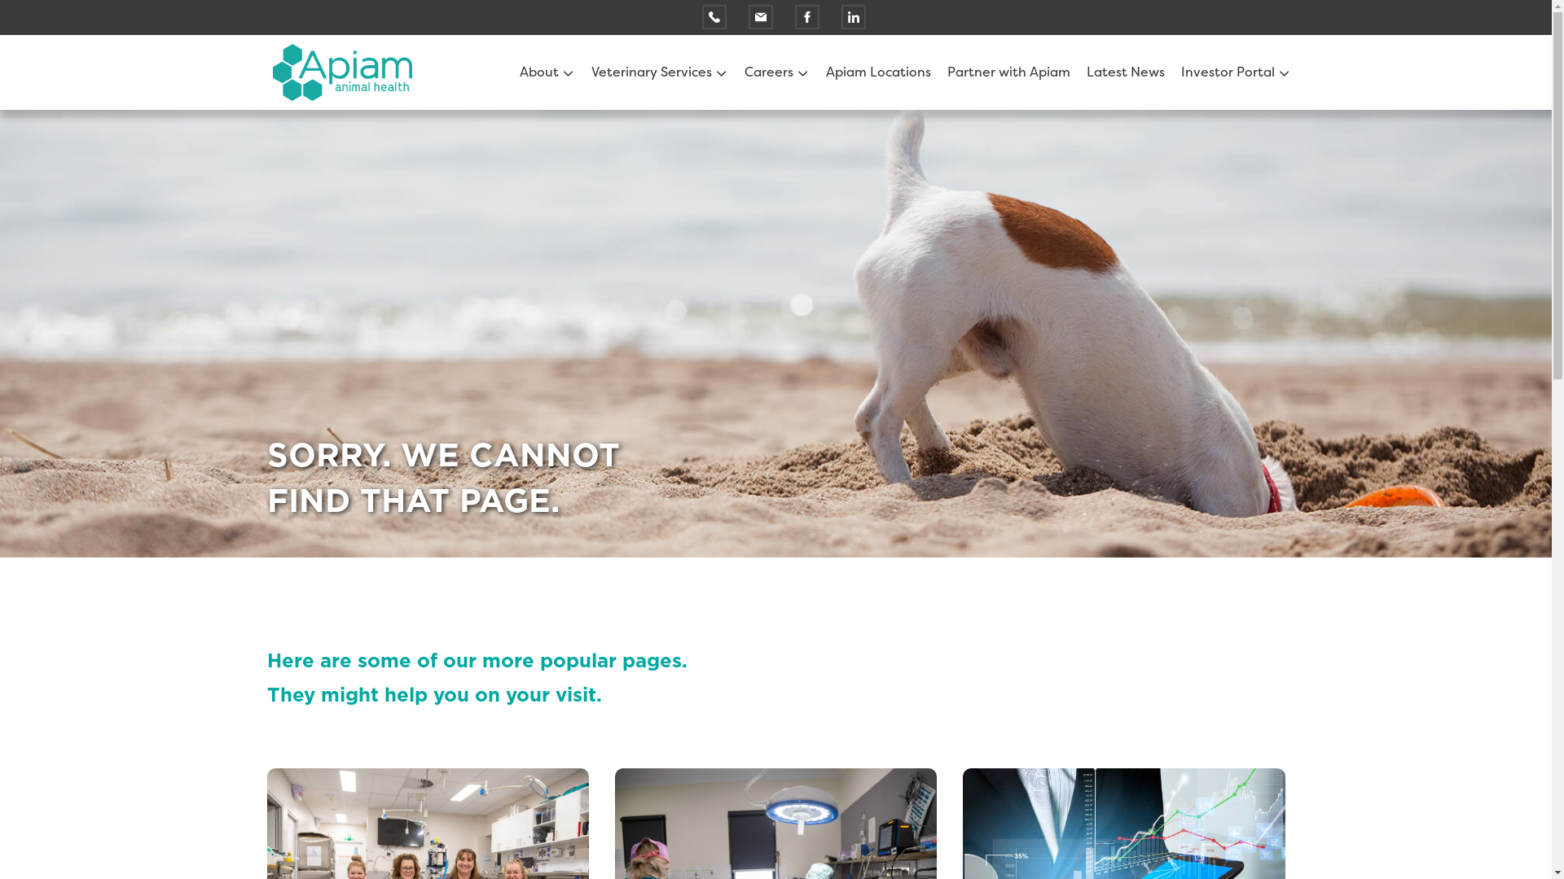 Image resolution: width=1564 pixels, height=879 pixels. Describe the element at coordinates (653, 72) in the screenshot. I see `Veterinary Services` at that location.